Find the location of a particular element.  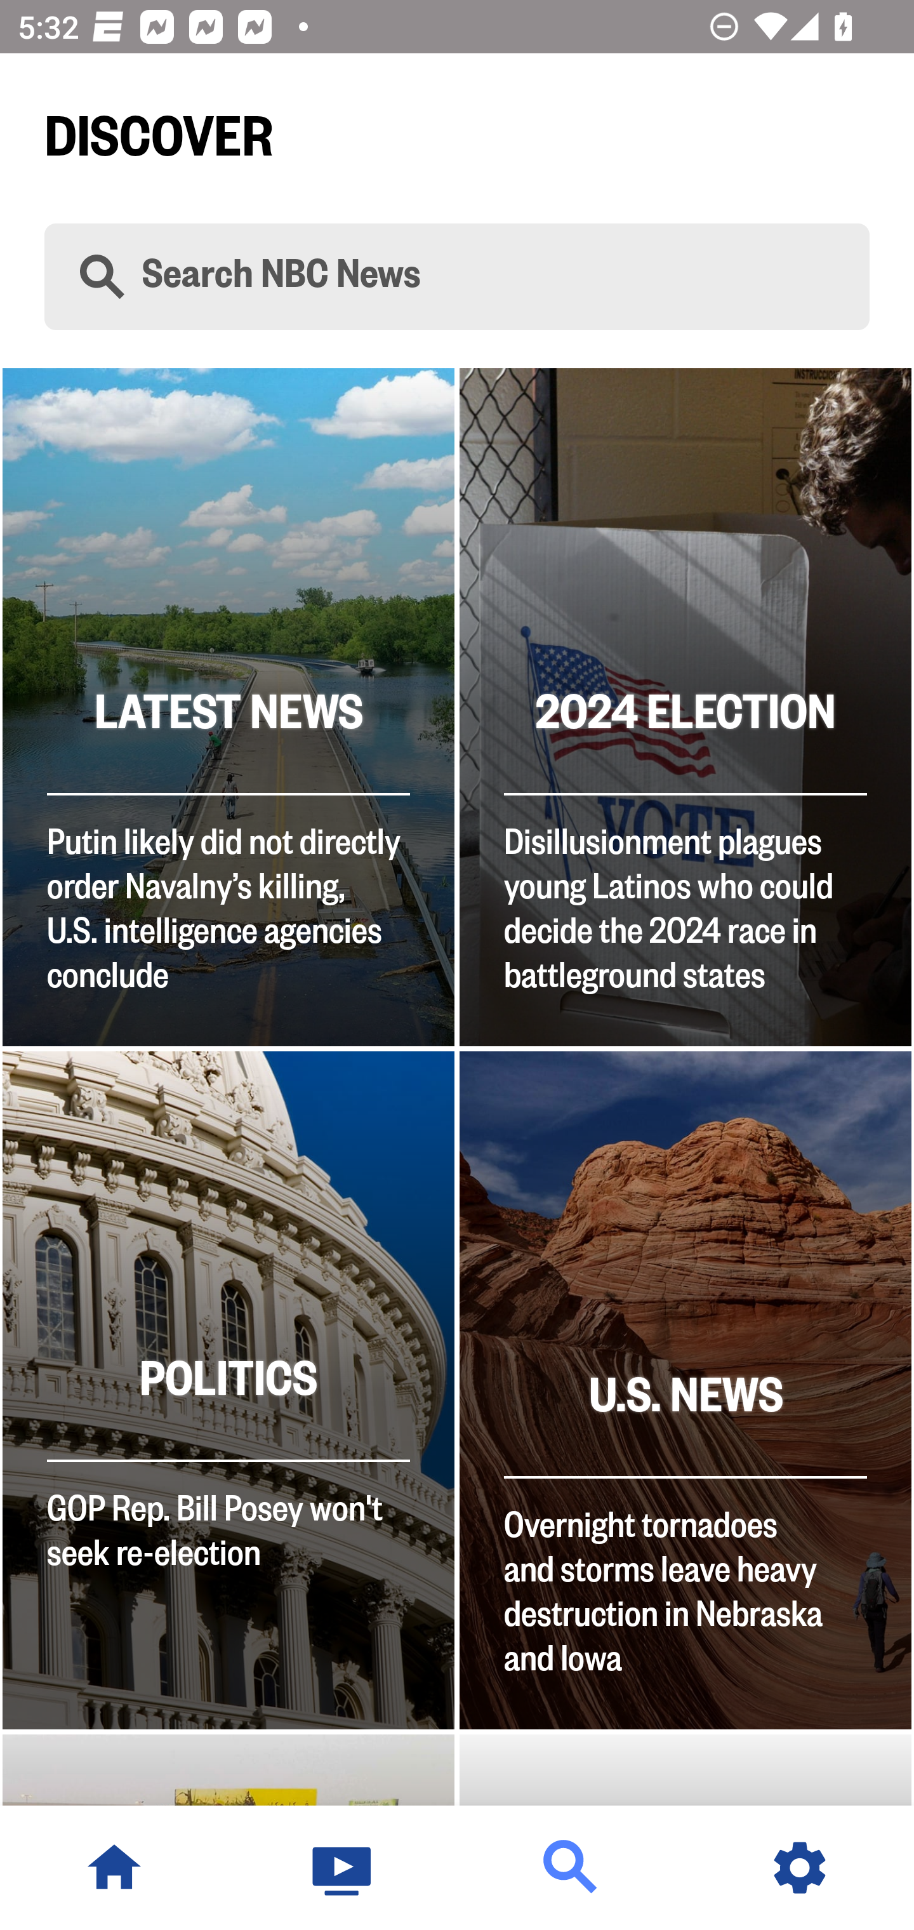

Settings is located at coordinates (800, 1868).